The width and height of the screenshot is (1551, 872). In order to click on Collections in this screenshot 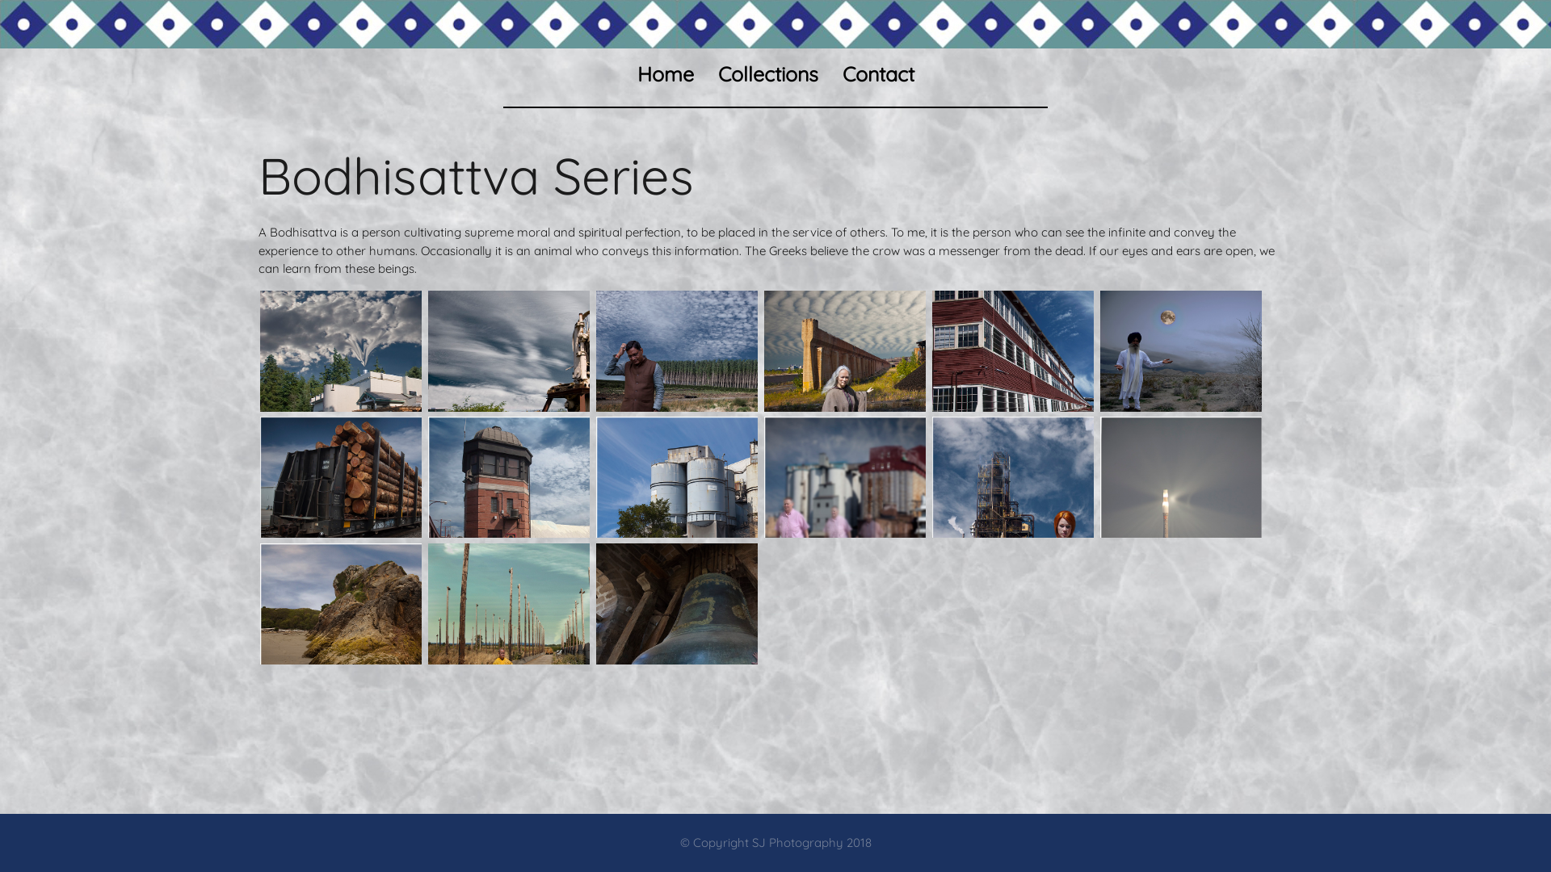, I will do `click(768, 74)`.